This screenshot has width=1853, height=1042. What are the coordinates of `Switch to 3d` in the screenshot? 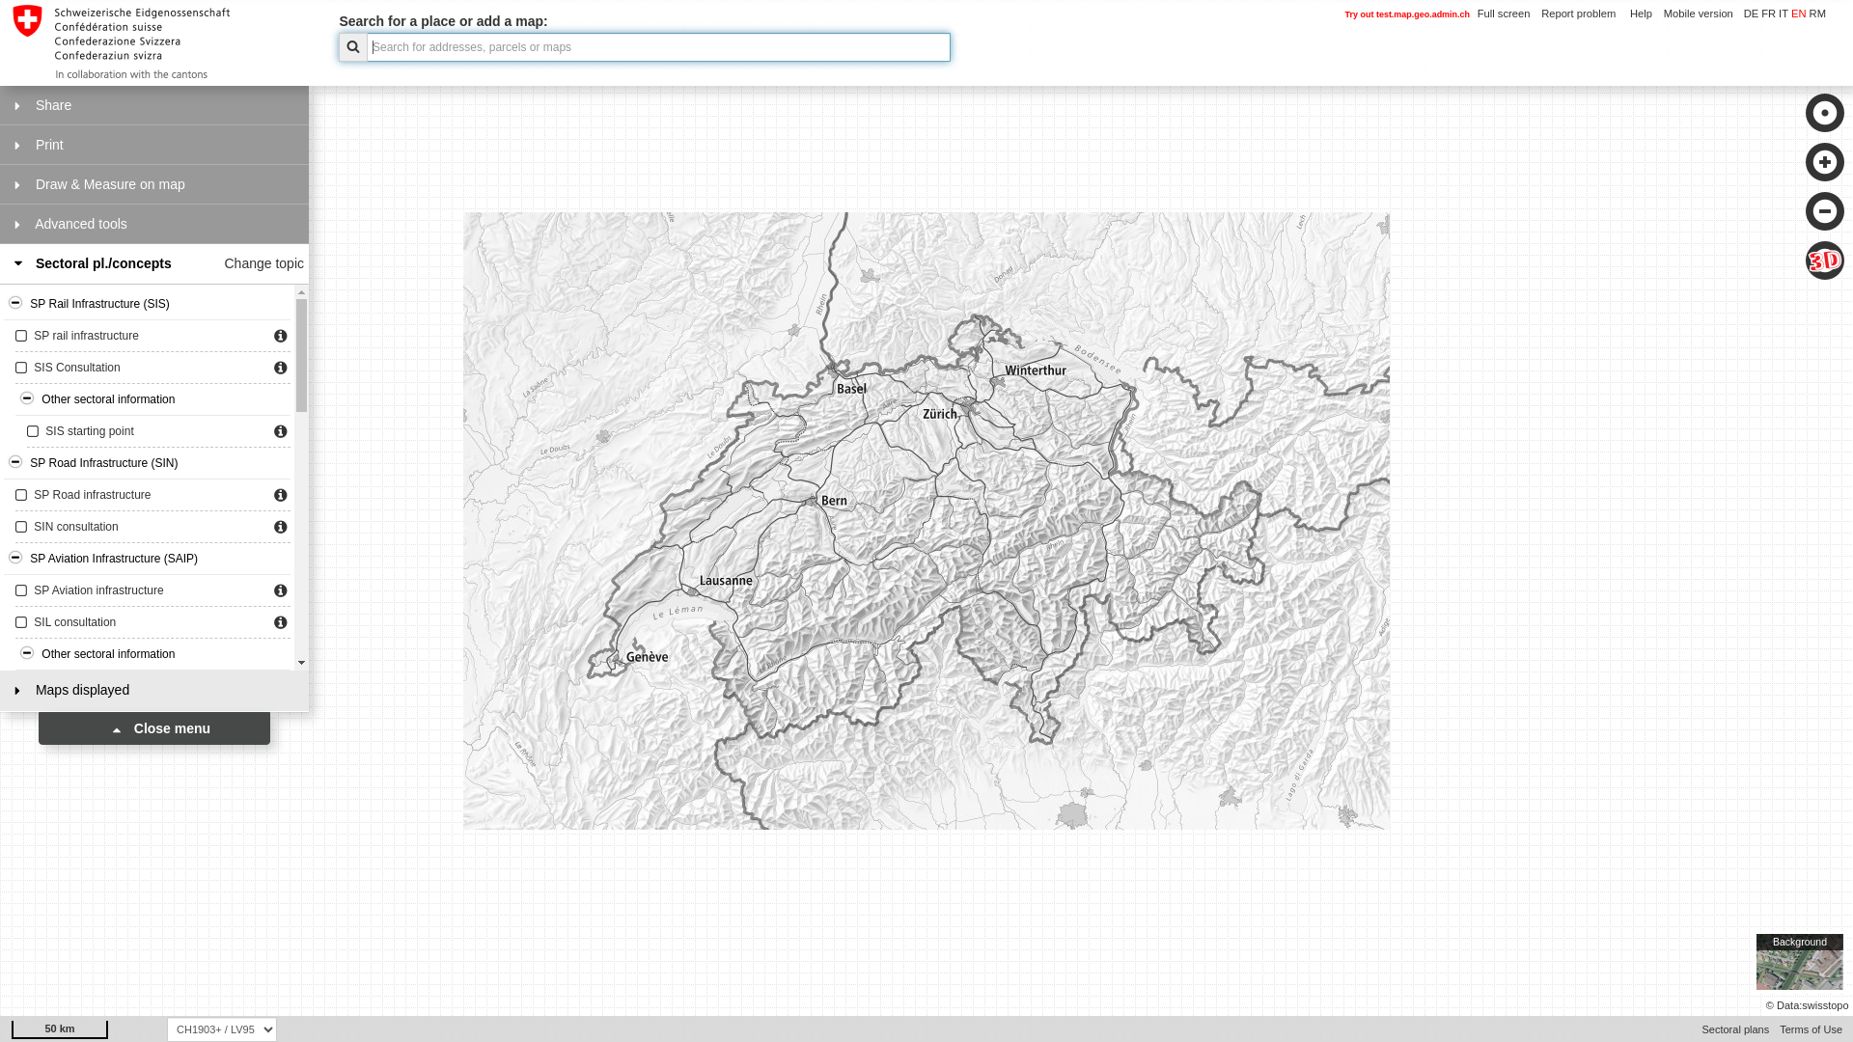 It's located at (1825, 261).